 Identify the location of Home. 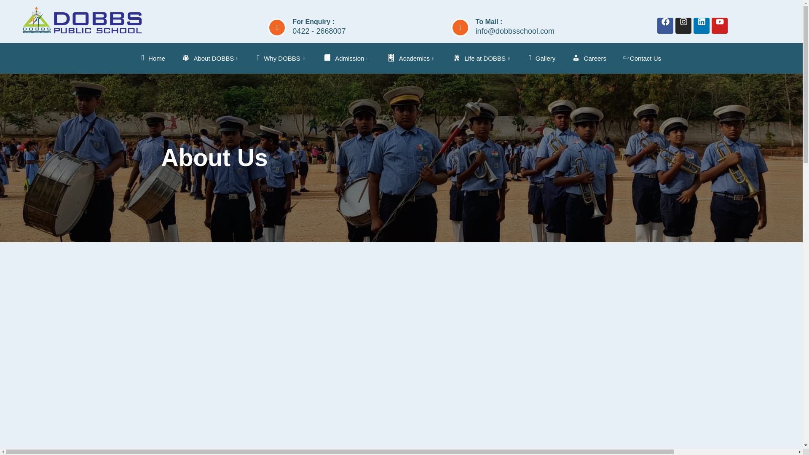
(153, 59).